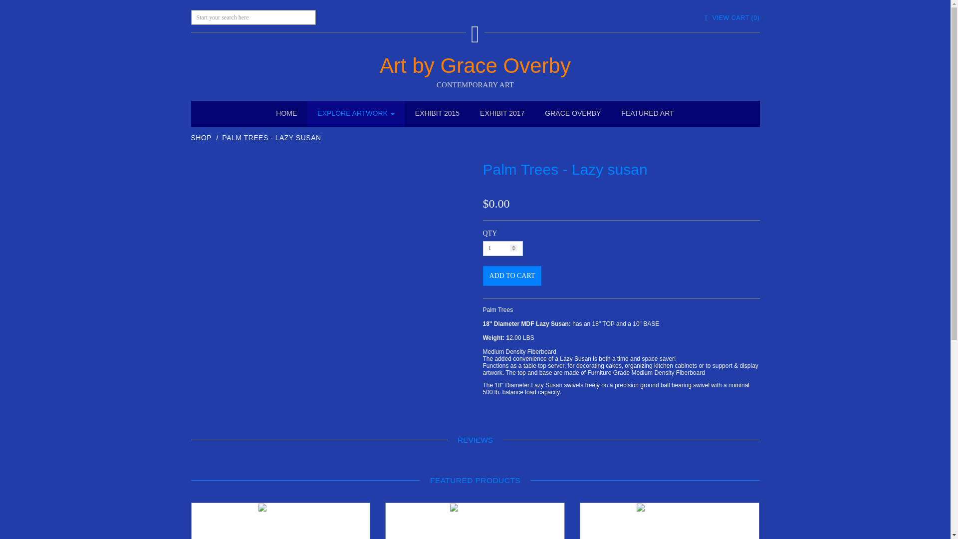  I want to click on EXHIBIT 2015, so click(437, 114).